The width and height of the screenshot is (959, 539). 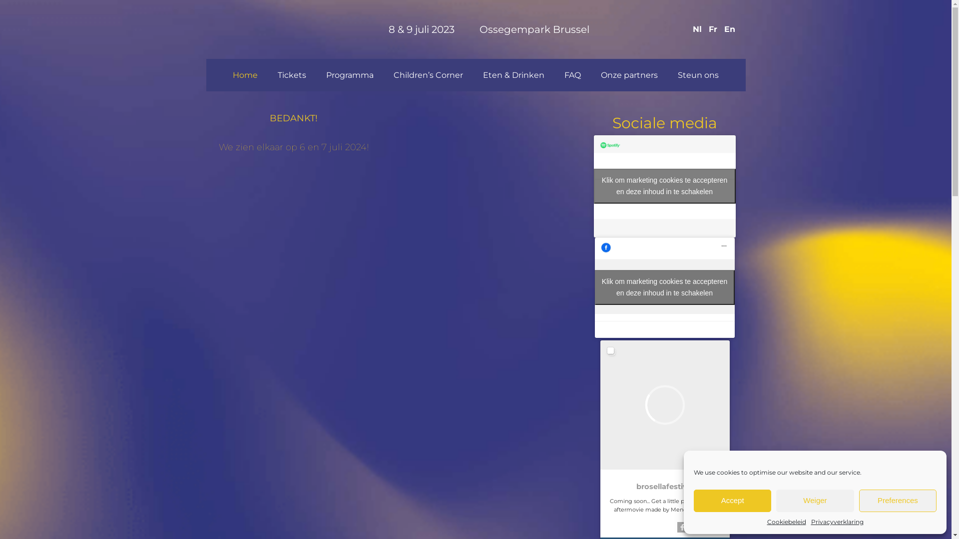 I want to click on Onze partners, so click(x=629, y=75).